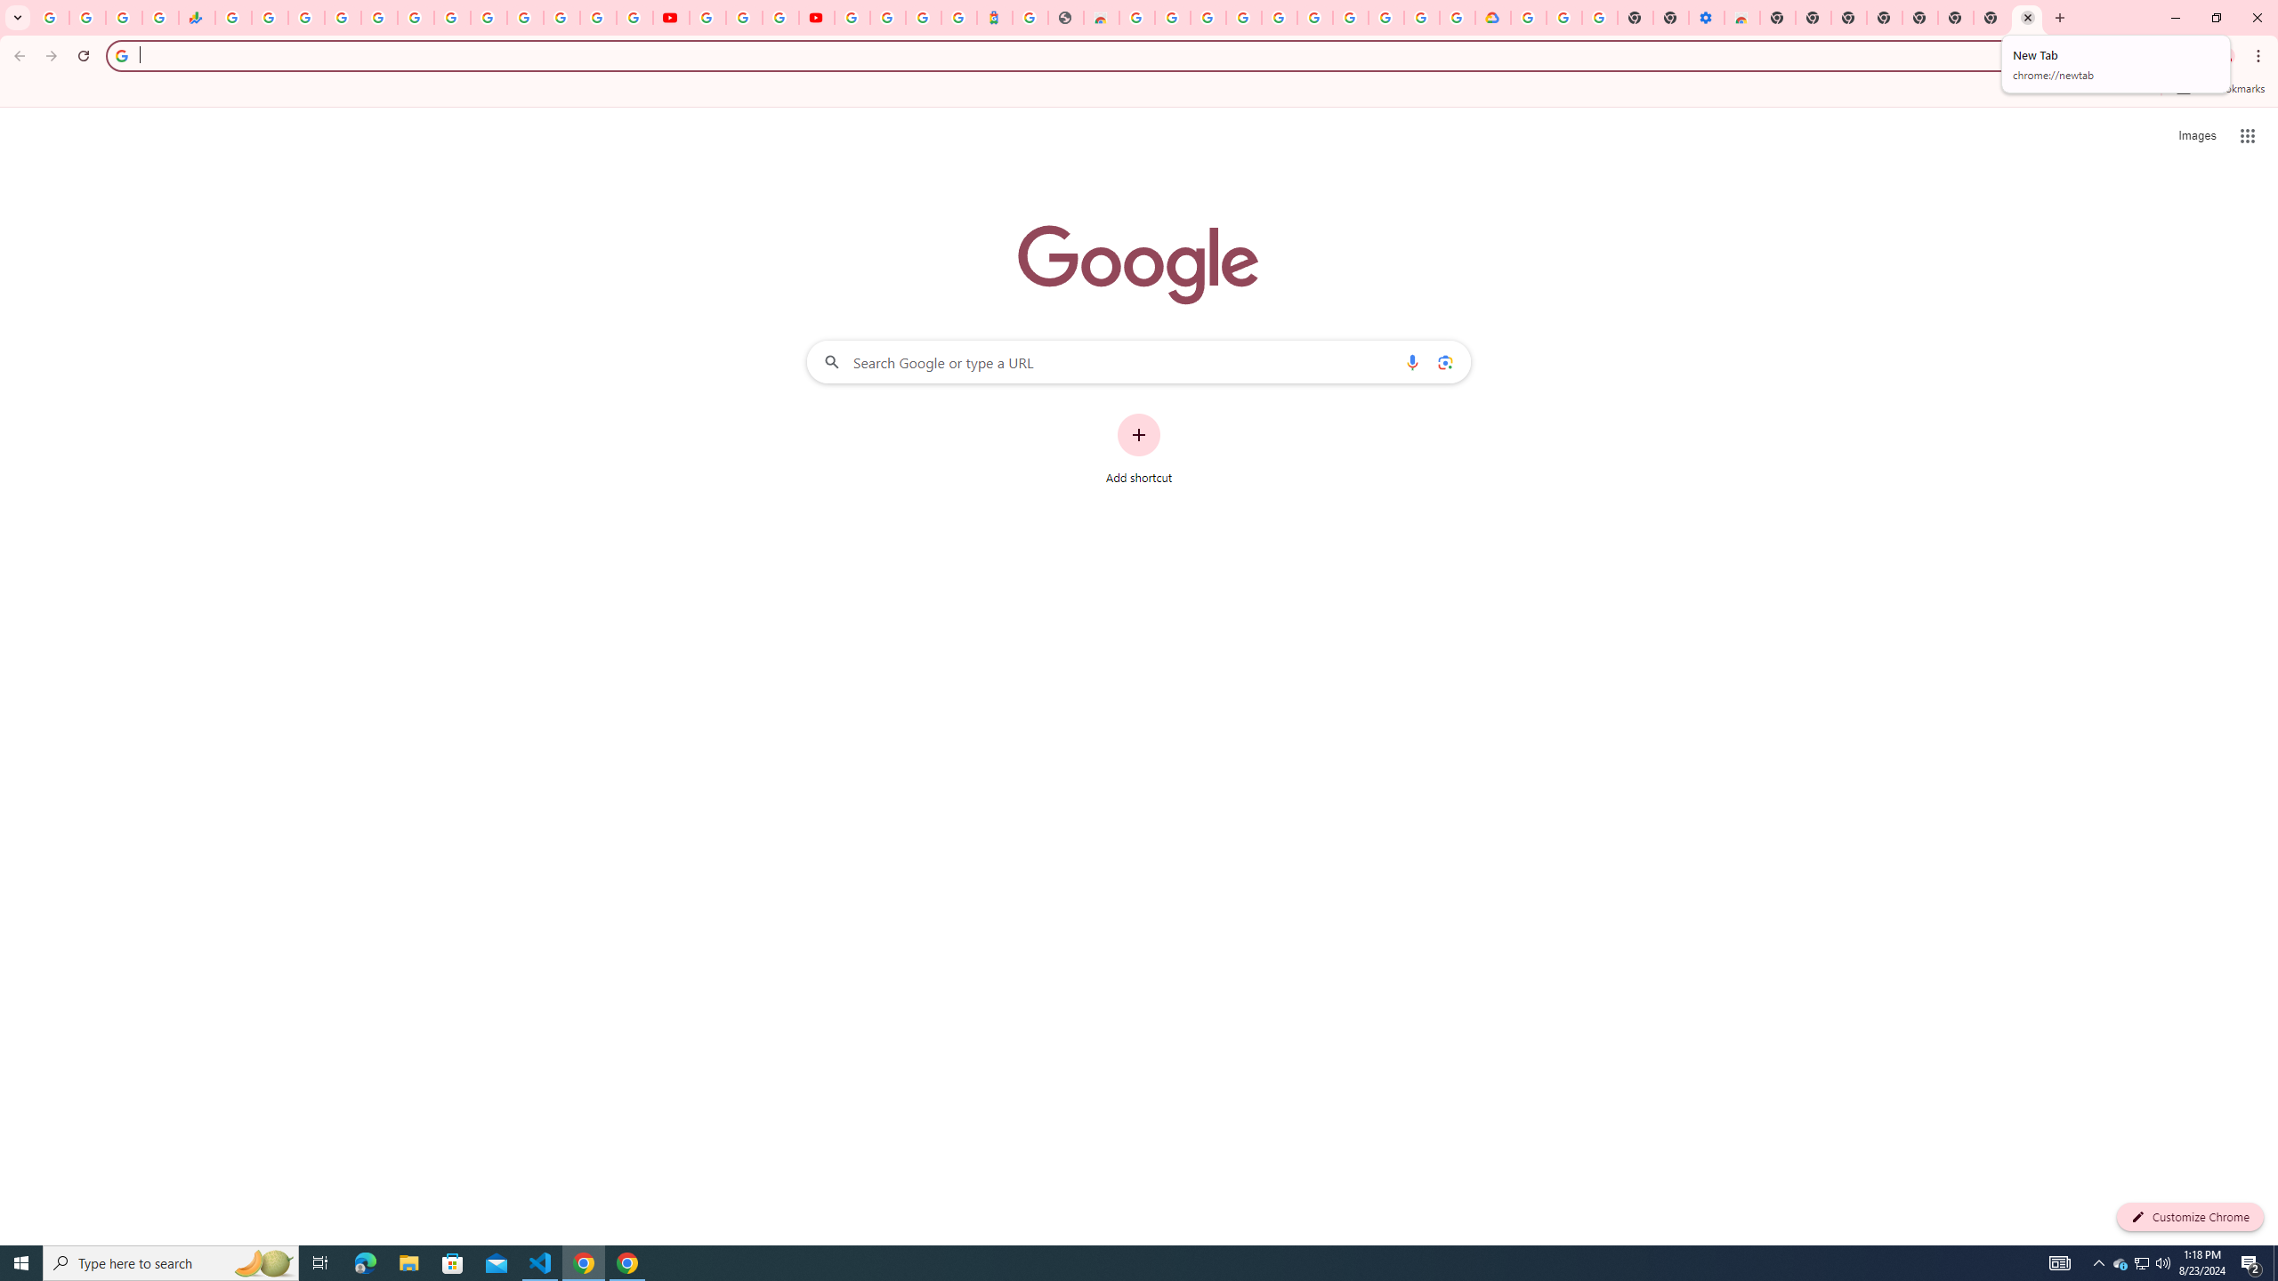  What do you see at coordinates (671, 18) in the screenshot?
I see `YouTube` at bounding box center [671, 18].